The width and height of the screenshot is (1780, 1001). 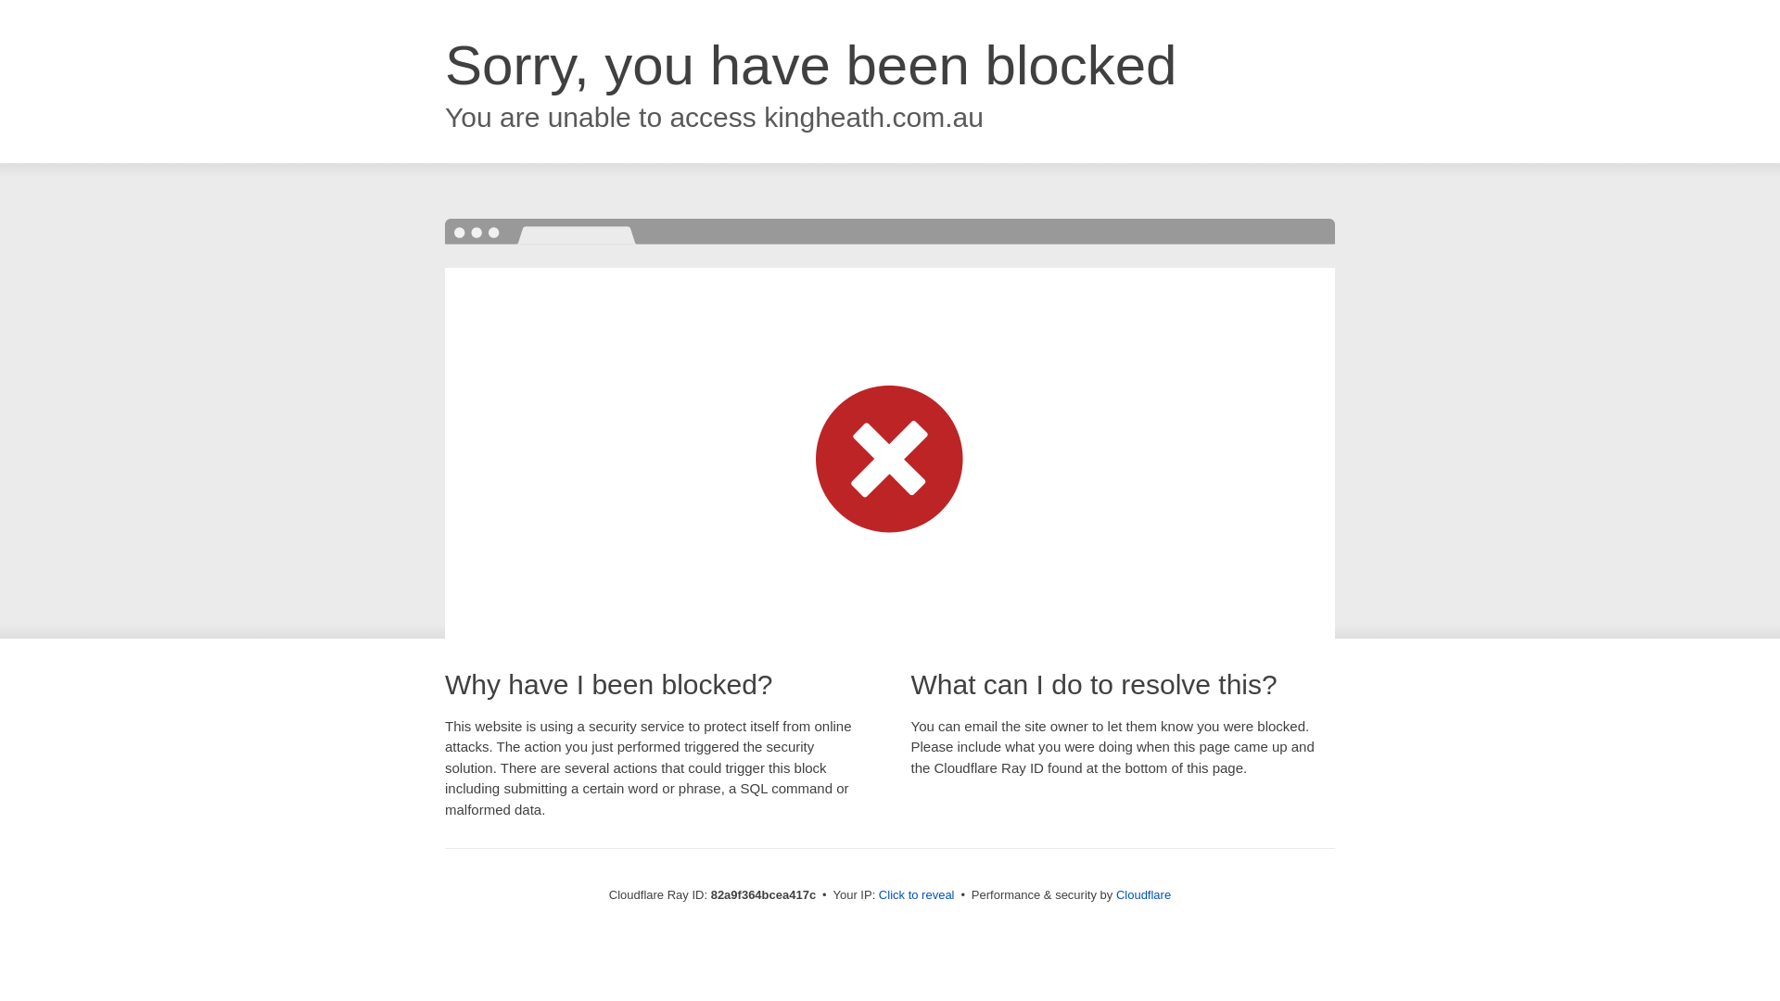 I want to click on Cloudflare, so click(x=1144, y=895).